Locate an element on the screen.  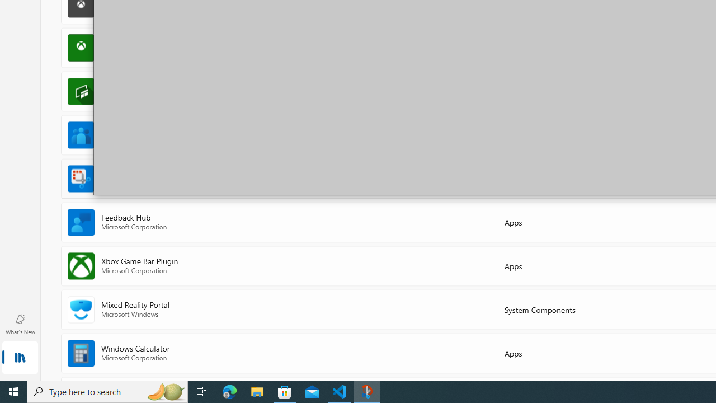
Task View is located at coordinates (201, 392).